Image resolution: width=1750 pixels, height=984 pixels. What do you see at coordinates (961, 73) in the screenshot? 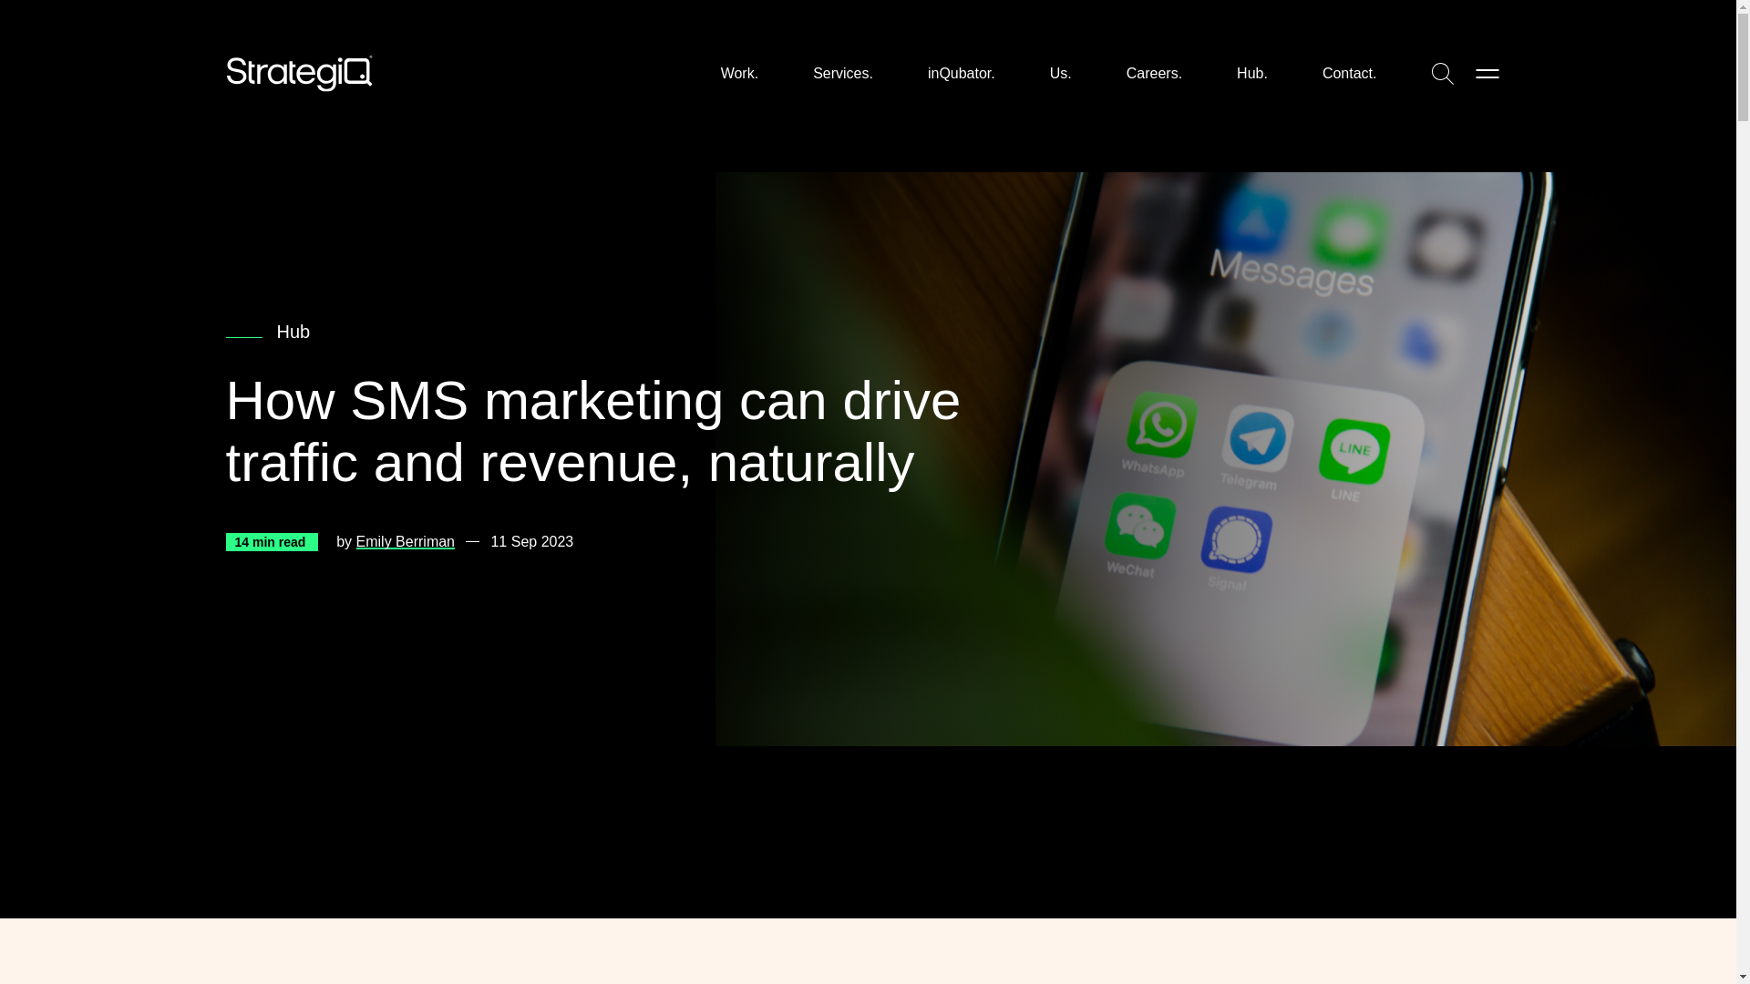
I see `inQubator.` at bounding box center [961, 73].